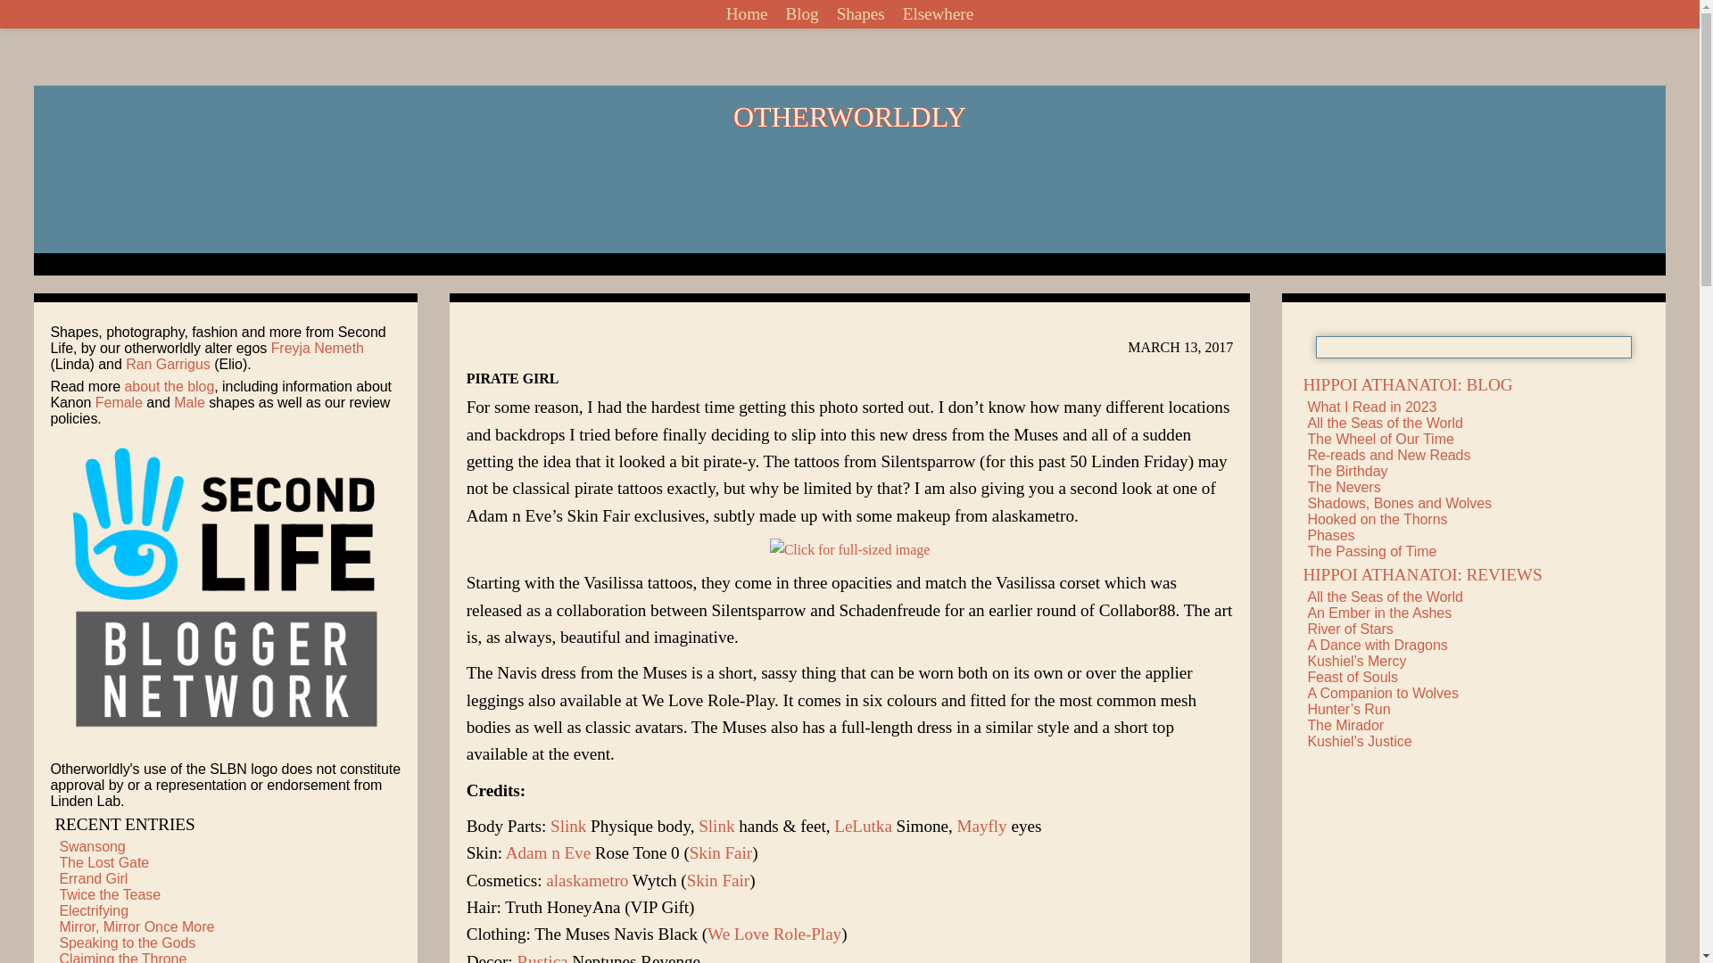 The width and height of the screenshot is (1713, 963). What do you see at coordinates (801, 14) in the screenshot?
I see `Blog` at bounding box center [801, 14].